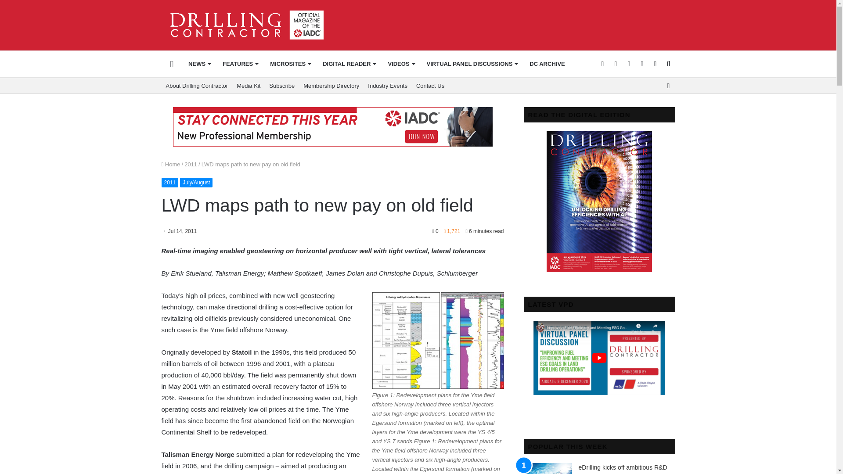  Describe the element at coordinates (387, 86) in the screenshot. I see `Industry Events` at that location.